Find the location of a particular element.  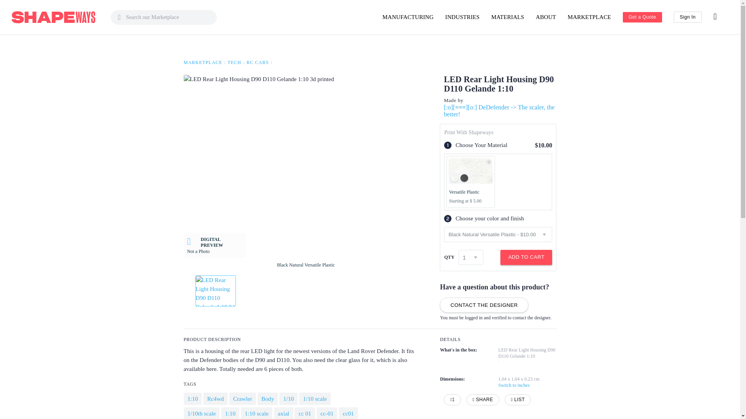

Versatile Plastic is located at coordinates (471, 182).